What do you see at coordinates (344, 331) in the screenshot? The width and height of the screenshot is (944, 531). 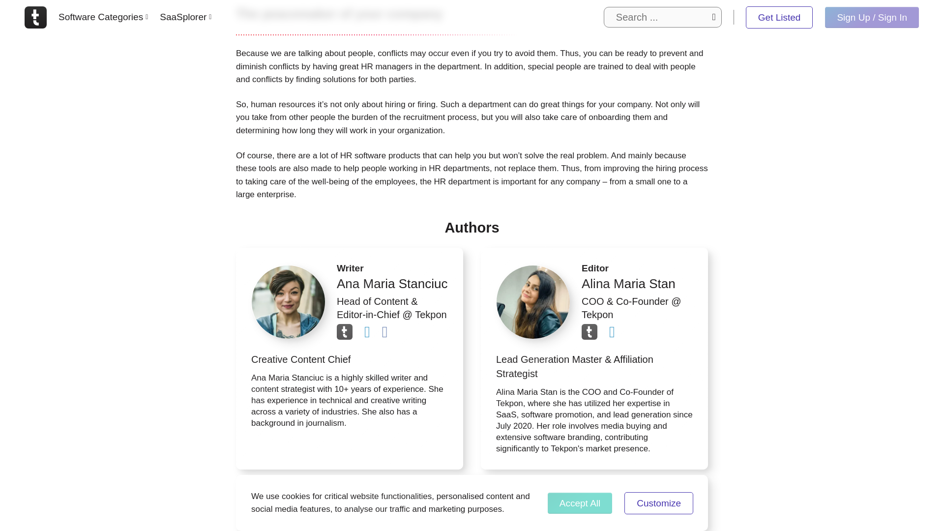 I see `Tekpon Favicon` at bounding box center [344, 331].